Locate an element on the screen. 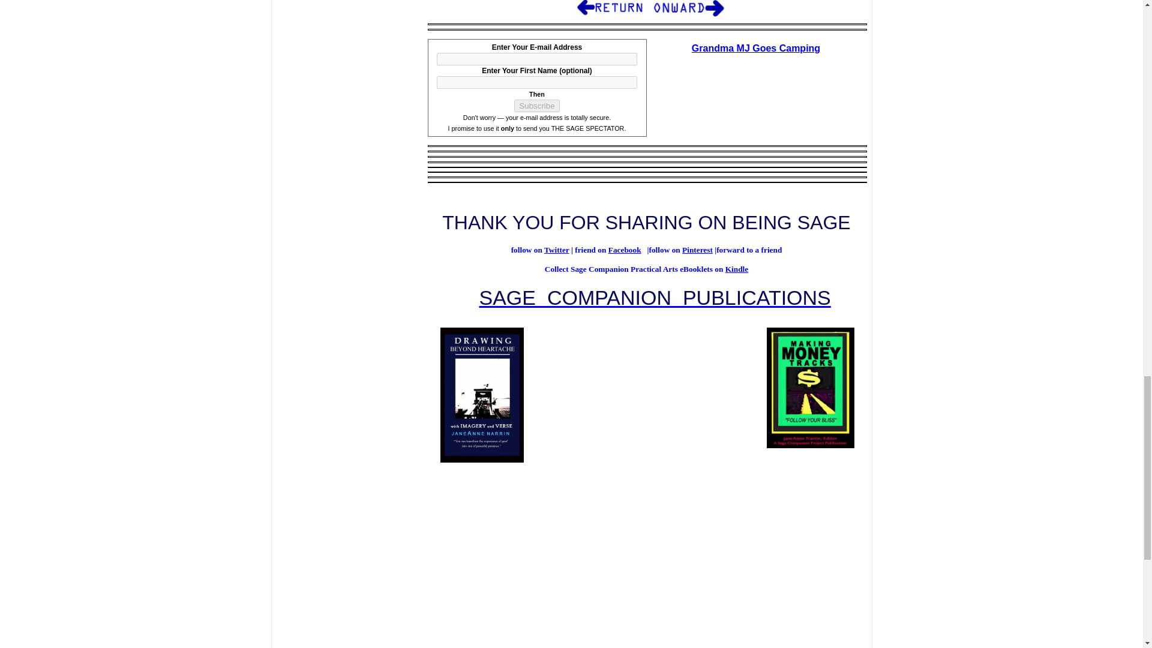 The image size is (1152, 648). Pinterest is located at coordinates (697, 250).